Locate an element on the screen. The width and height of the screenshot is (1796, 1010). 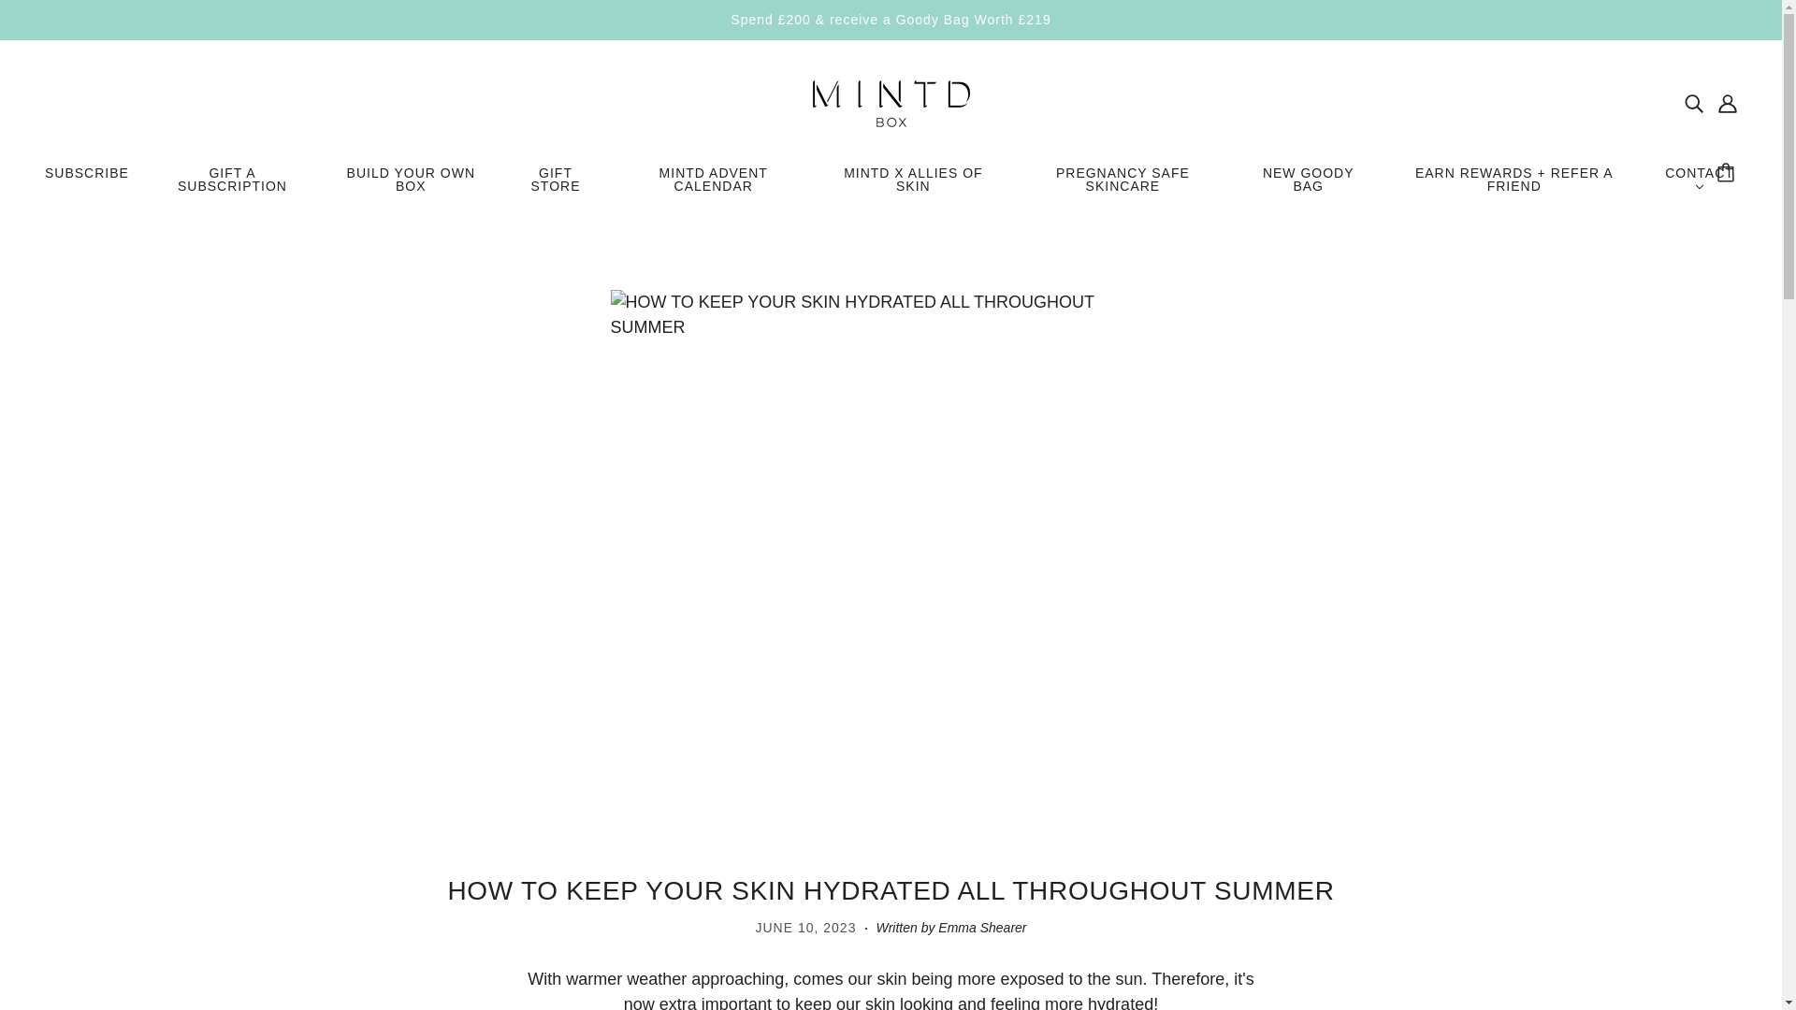
PREGNANCY SAFE SKINCARE is located at coordinates (1122, 187).